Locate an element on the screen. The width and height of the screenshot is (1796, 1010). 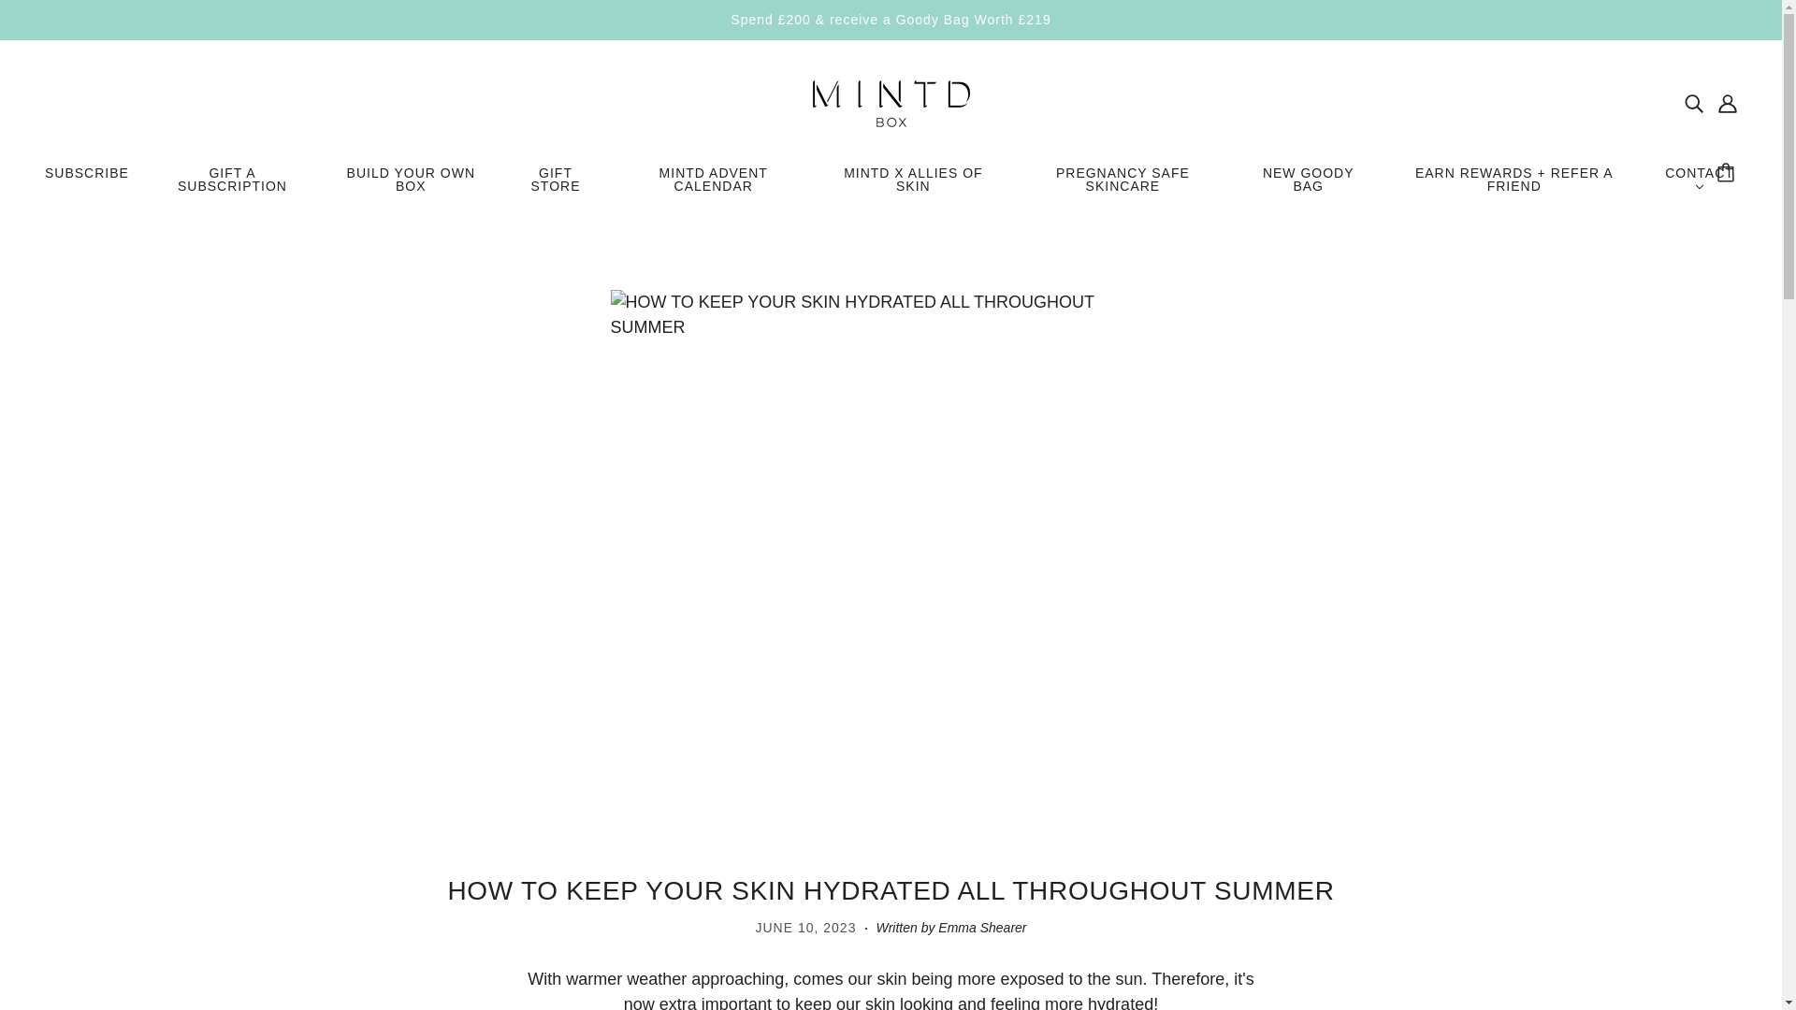
PREGNANCY SAFE SKINCARE is located at coordinates (1122, 187).